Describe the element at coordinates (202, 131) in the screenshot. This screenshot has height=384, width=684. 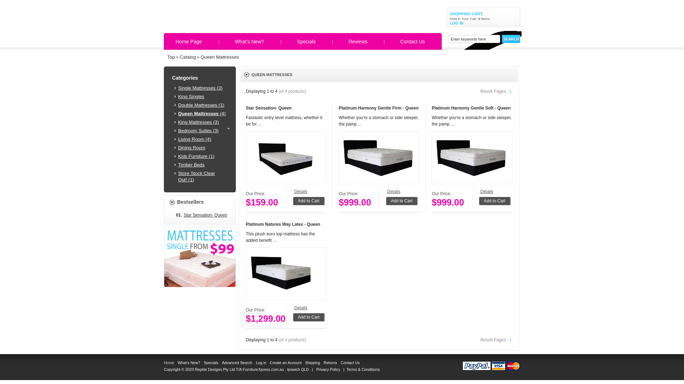
I see `Bedroom Suites
 (3)` at that location.